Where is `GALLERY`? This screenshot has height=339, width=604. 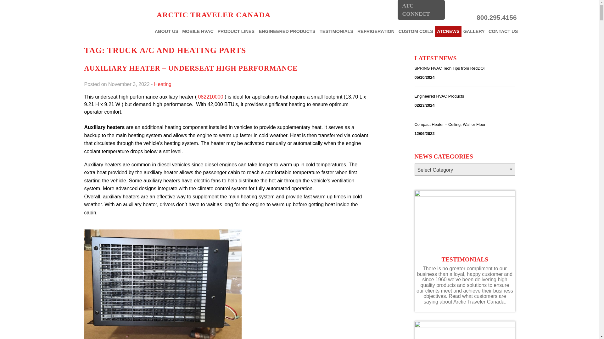 GALLERY is located at coordinates (474, 31).